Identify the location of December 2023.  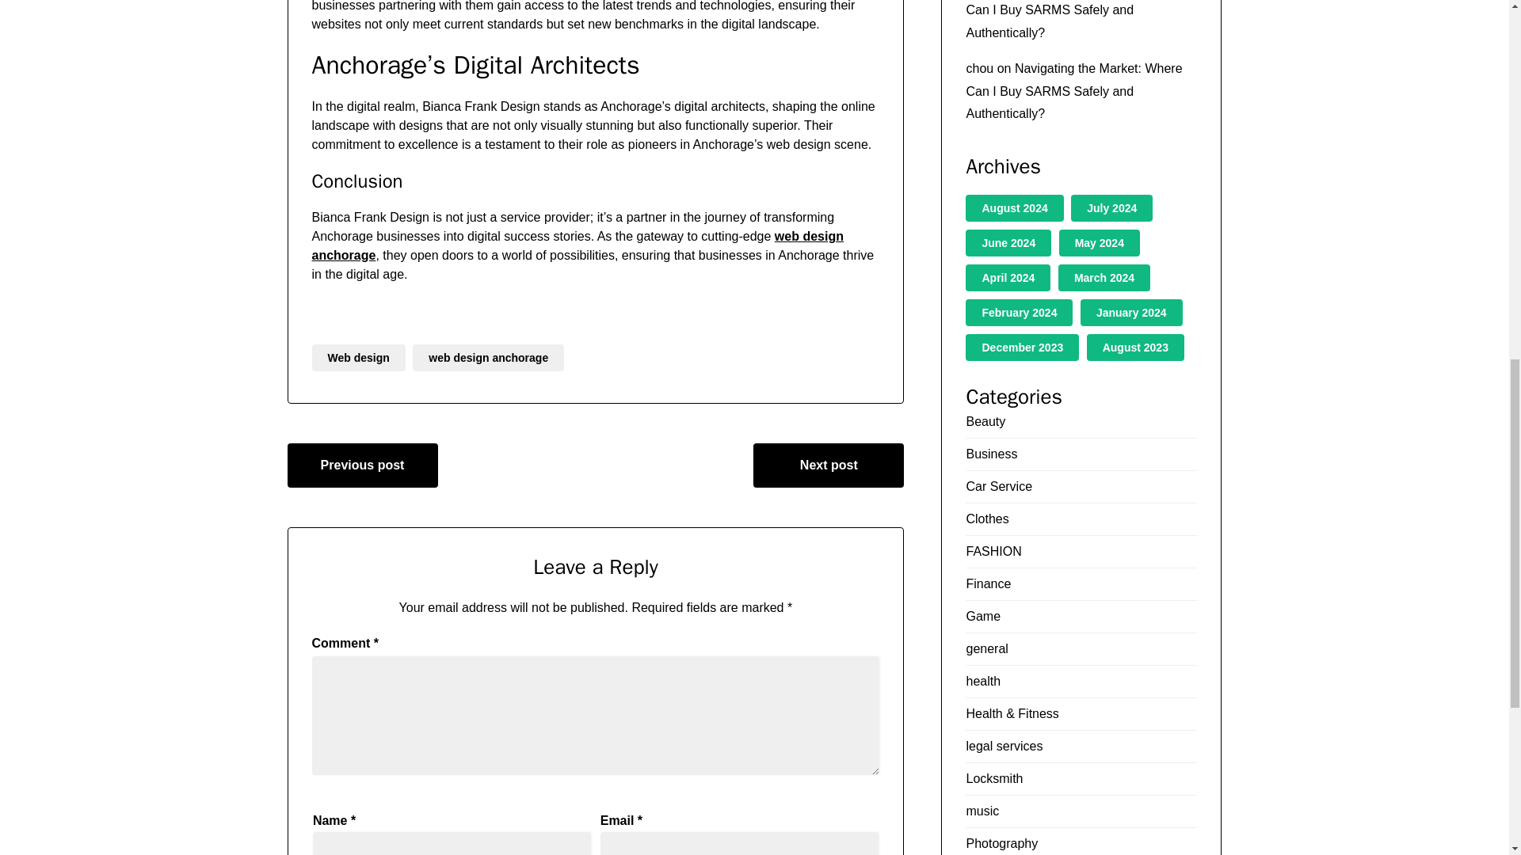
(1022, 347).